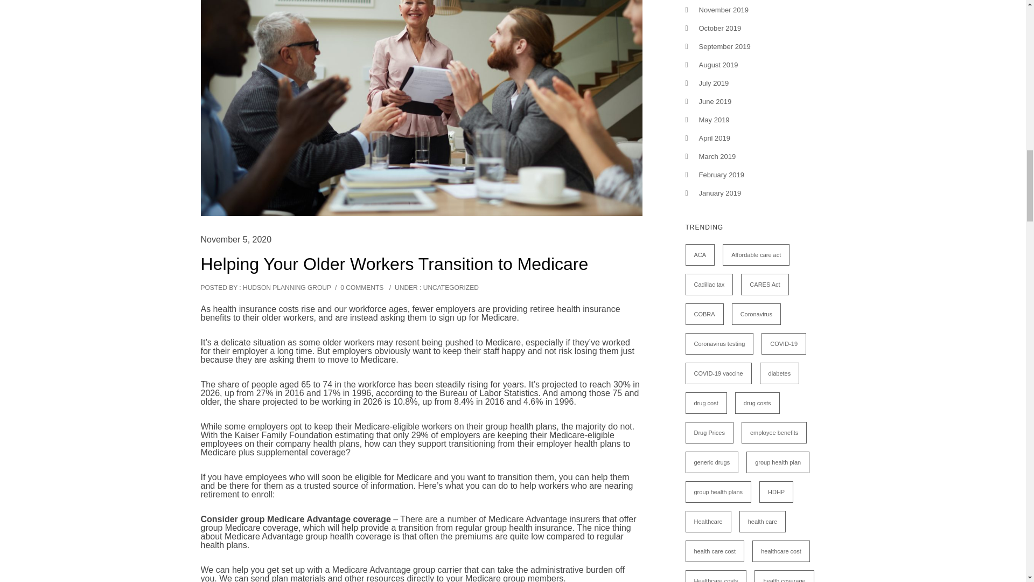 This screenshot has width=1034, height=582. What do you see at coordinates (362, 288) in the screenshot?
I see `0 COMMENTS` at bounding box center [362, 288].